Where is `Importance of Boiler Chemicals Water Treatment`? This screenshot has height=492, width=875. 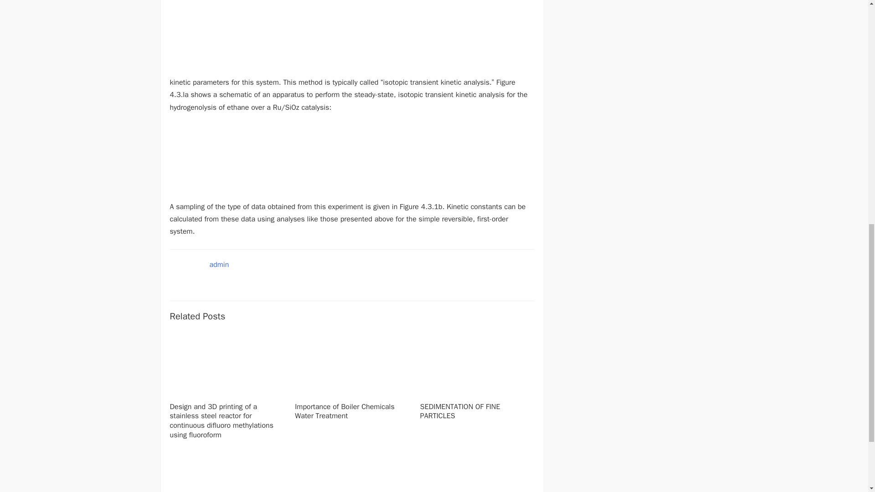
Importance of Boiler Chemicals Water Treatment is located at coordinates (345, 412).